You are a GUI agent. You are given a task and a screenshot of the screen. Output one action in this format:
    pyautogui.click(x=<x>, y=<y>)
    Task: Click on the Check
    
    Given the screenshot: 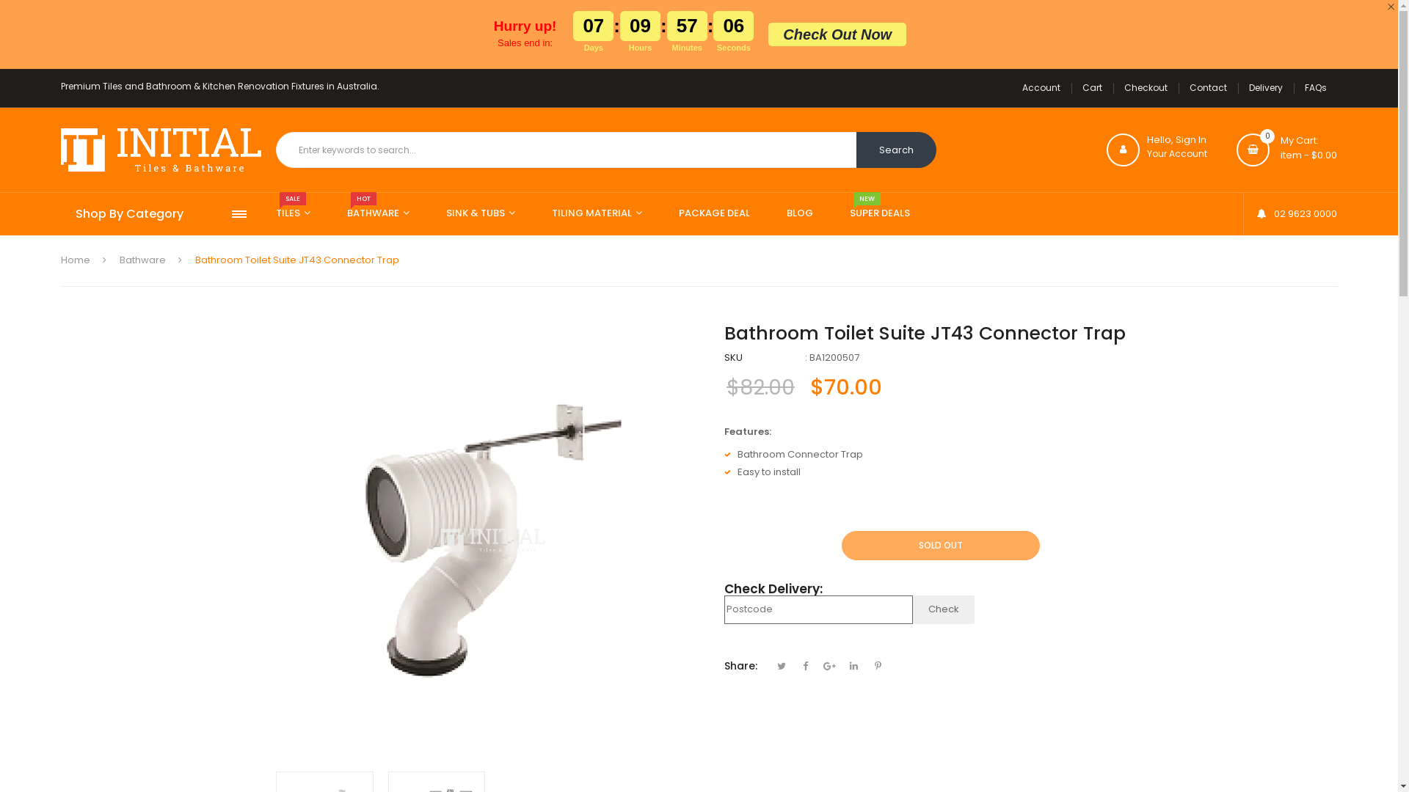 What is the action you would take?
    pyautogui.click(x=944, y=610)
    